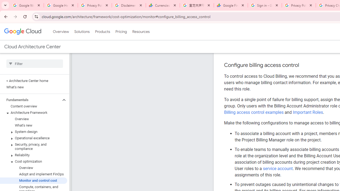 The height and width of the screenshot is (191, 340). Describe the element at coordinates (141, 32) in the screenshot. I see `Resources` at that location.